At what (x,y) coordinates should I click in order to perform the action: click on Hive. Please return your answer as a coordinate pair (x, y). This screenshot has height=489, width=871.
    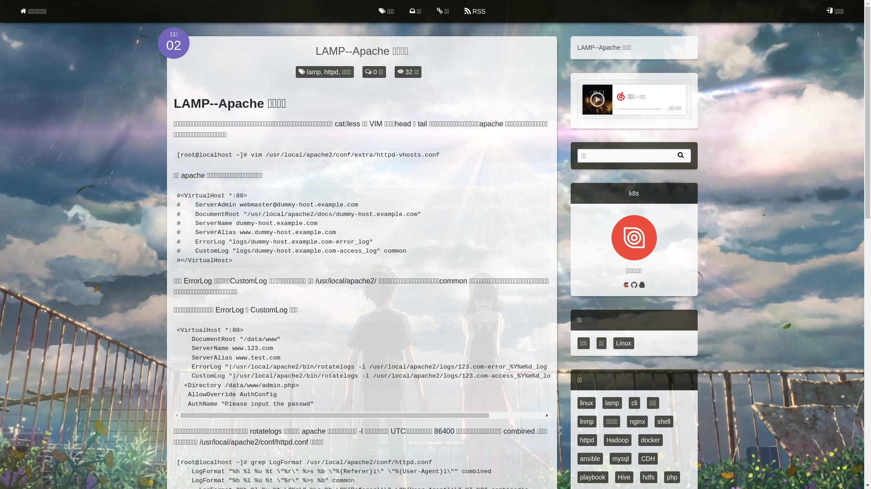
    Looking at the image, I should click on (624, 477).